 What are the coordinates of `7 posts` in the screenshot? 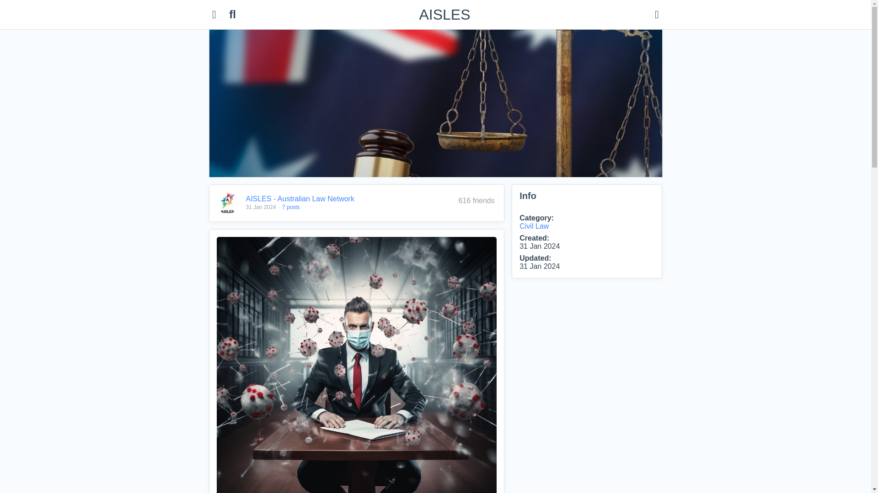 It's located at (291, 207).